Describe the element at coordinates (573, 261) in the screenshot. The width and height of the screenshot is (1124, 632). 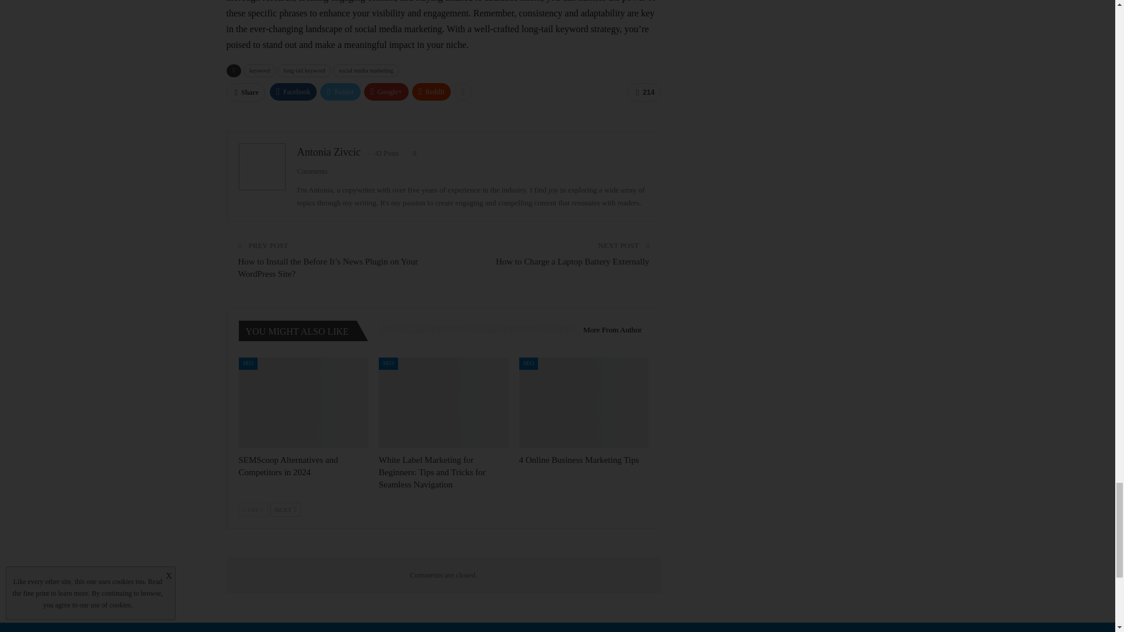
I see `How to Charge a Laptop Battery Externally` at that location.